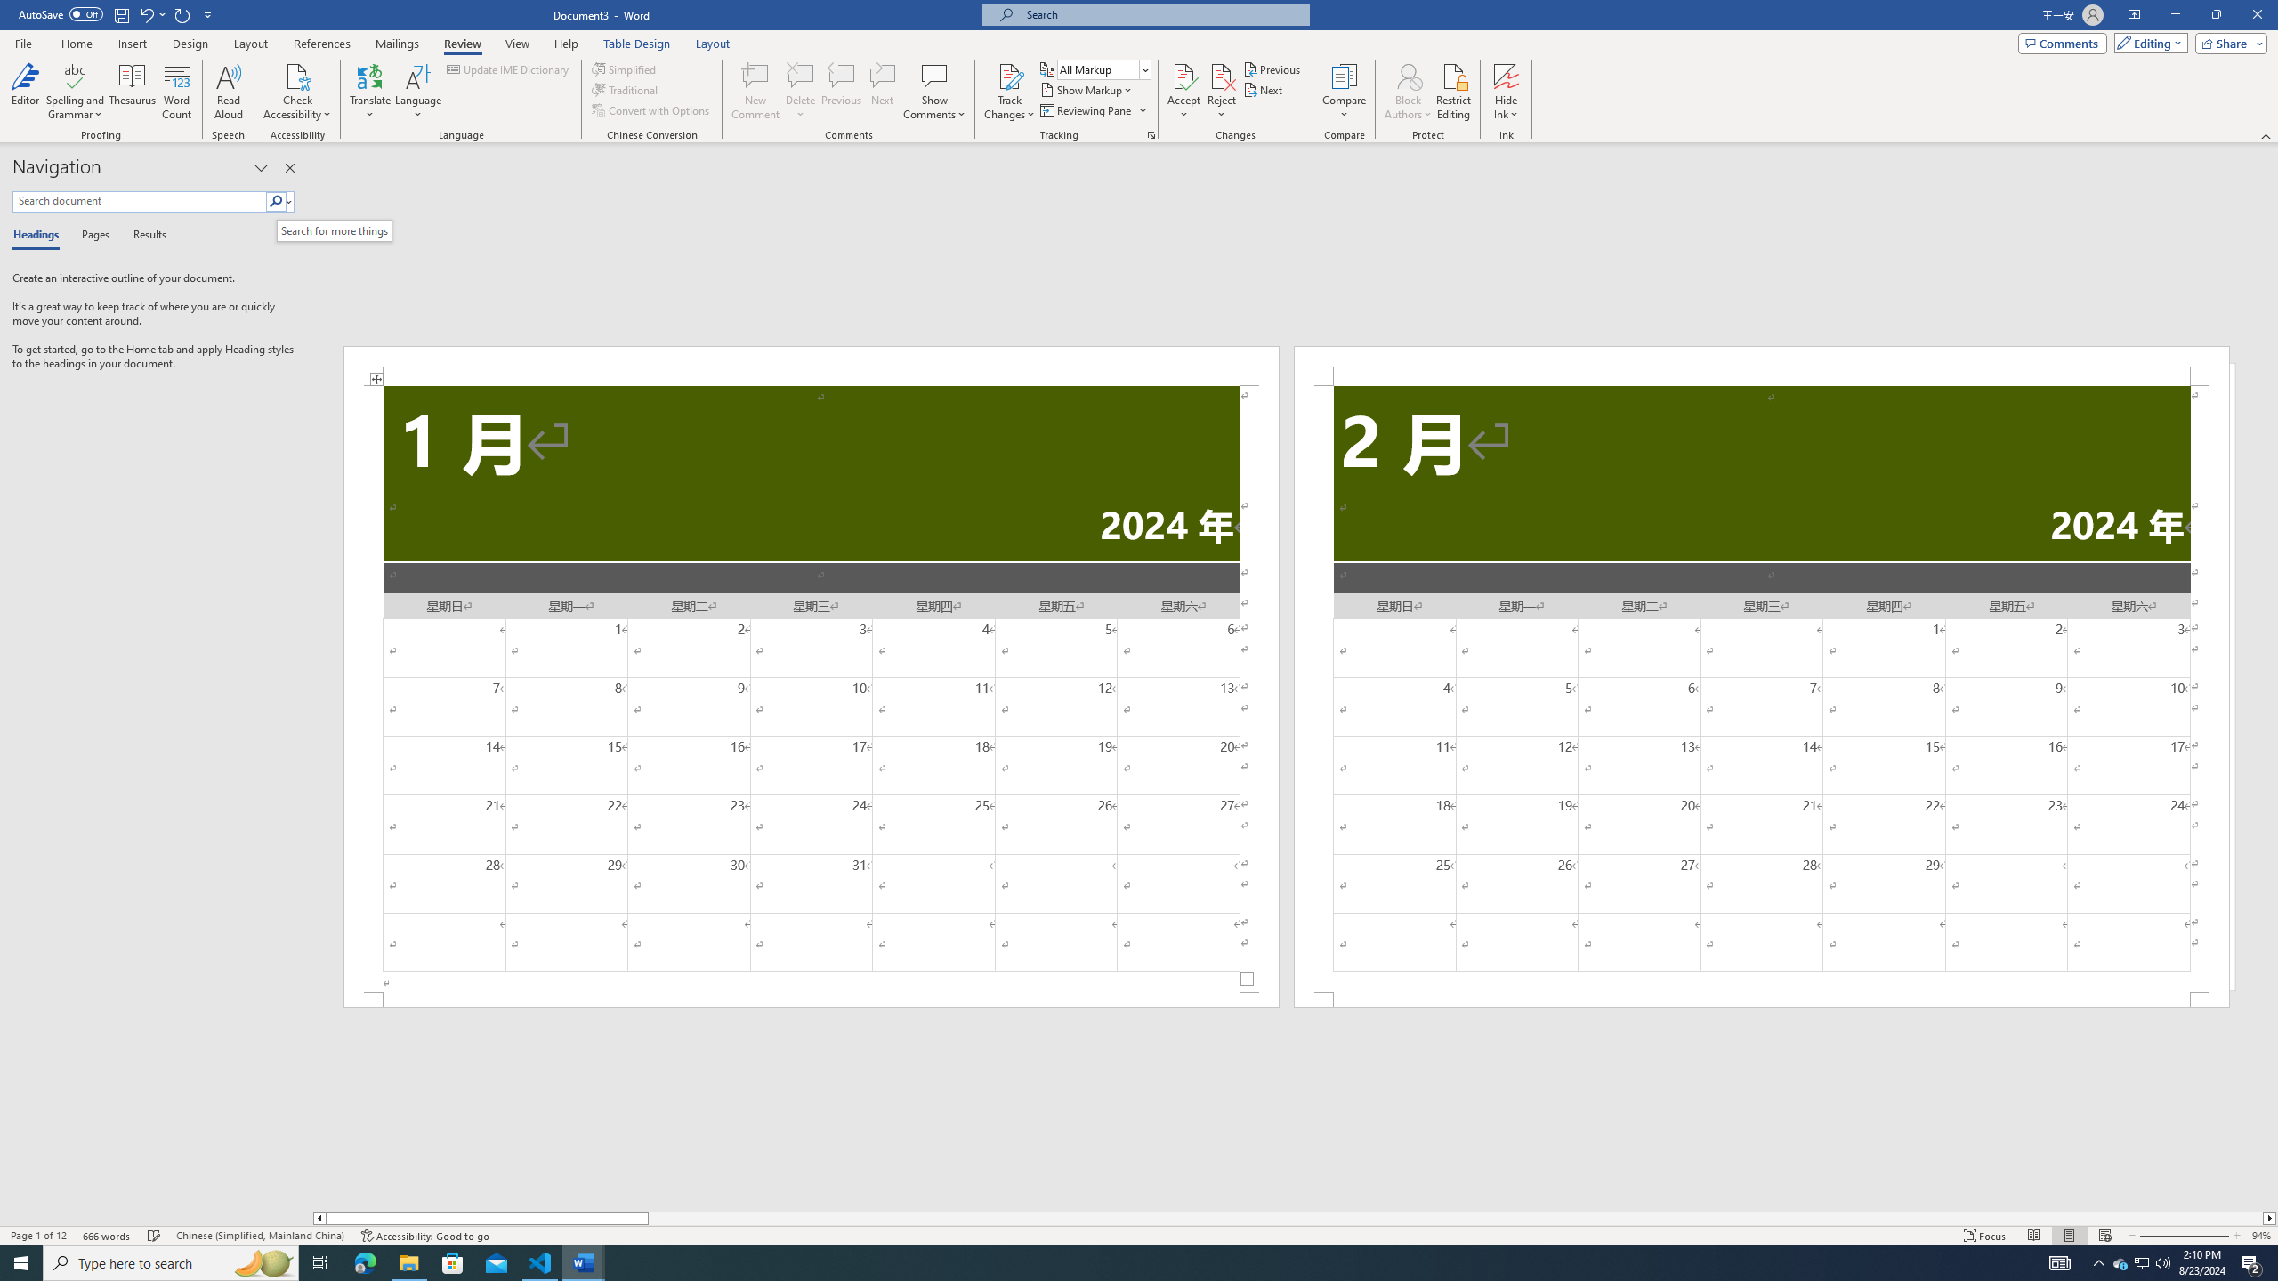  What do you see at coordinates (297, 76) in the screenshot?
I see `Check Accessibility` at bounding box center [297, 76].